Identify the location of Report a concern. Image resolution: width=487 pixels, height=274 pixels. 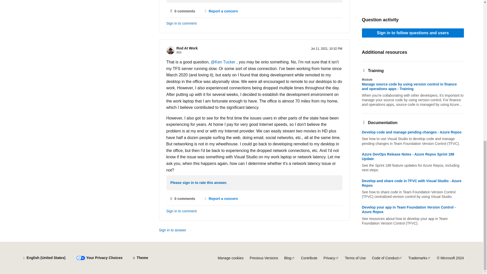
(221, 199).